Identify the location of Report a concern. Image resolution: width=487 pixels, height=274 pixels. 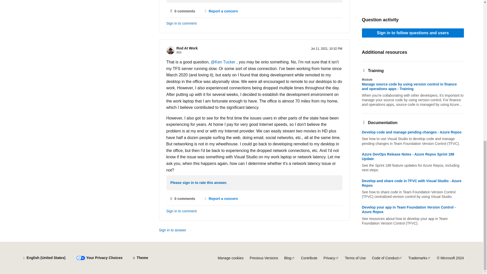
(221, 199).